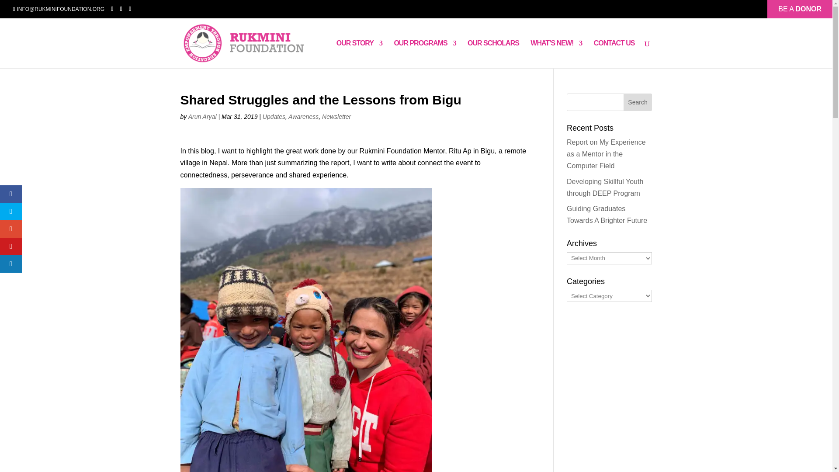 The image size is (839, 472). What do you see at coordinates (638, 102) in the screenshot?
I see `Search` at bounding box center [638, 102].